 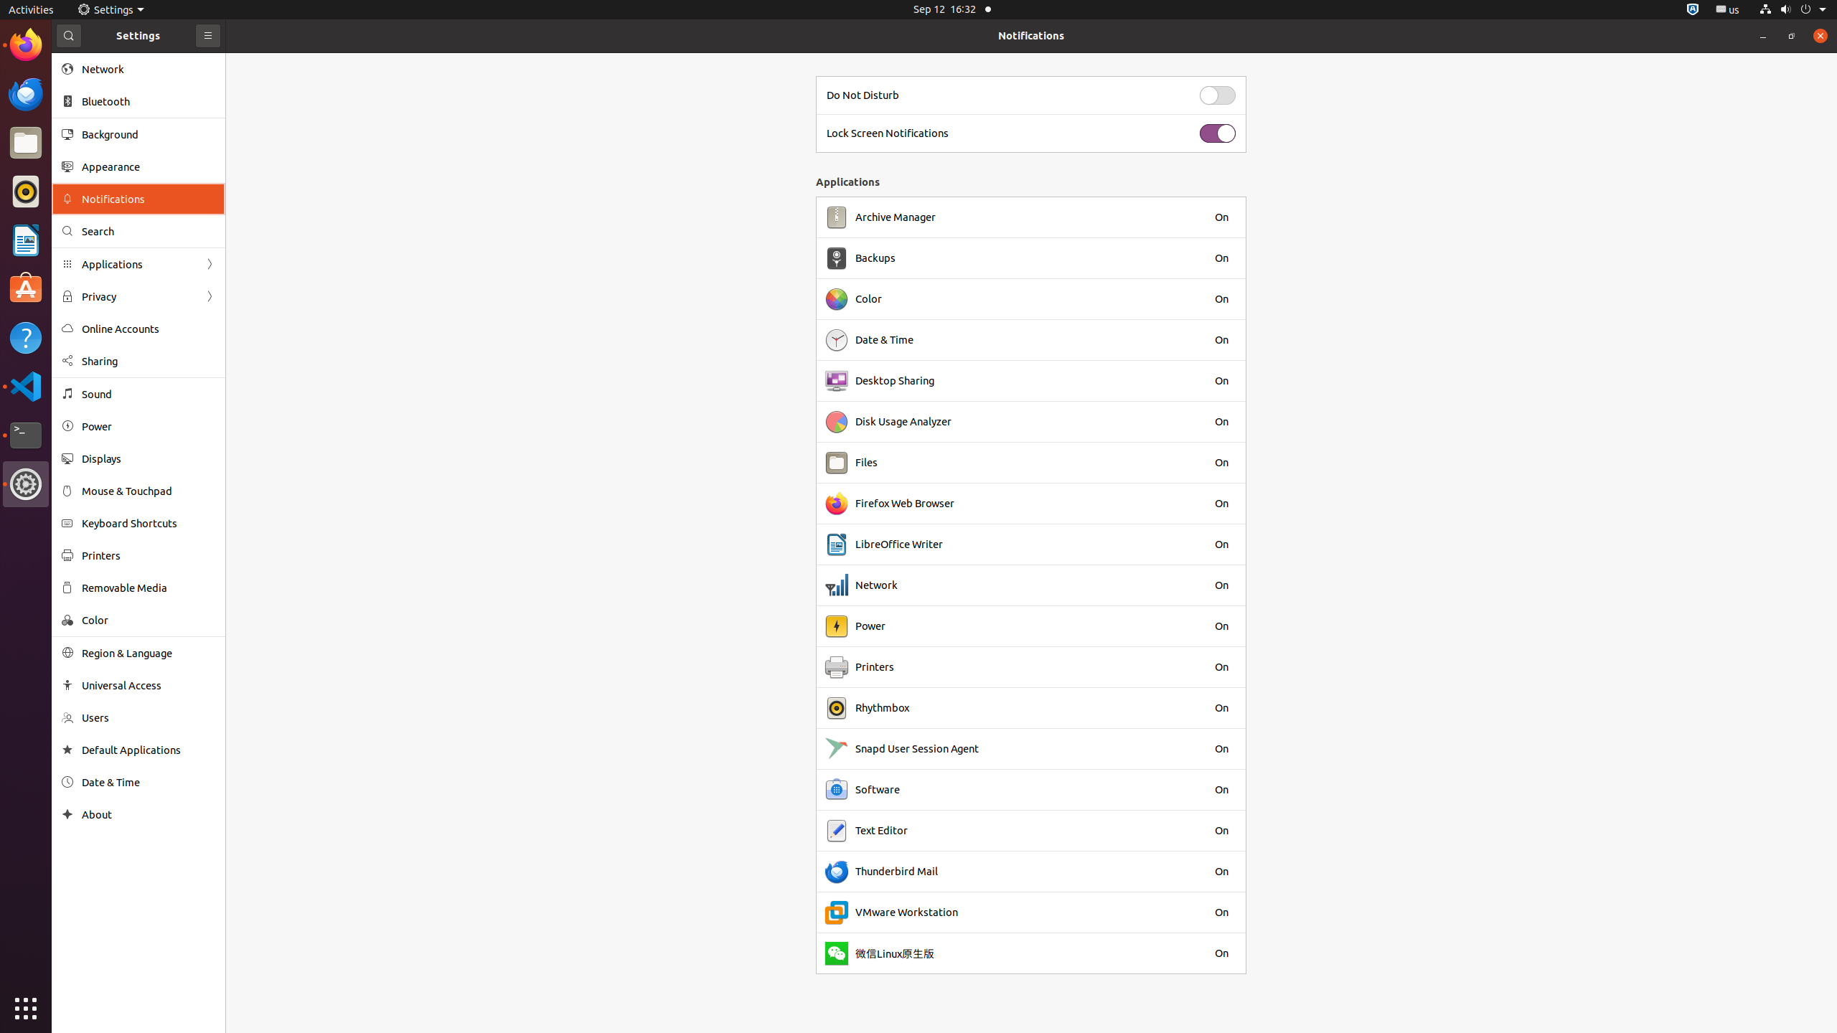 What do you see at coordinates (878, 790) in the screenshot?
I see `Software` at bounding box center [878, 790].